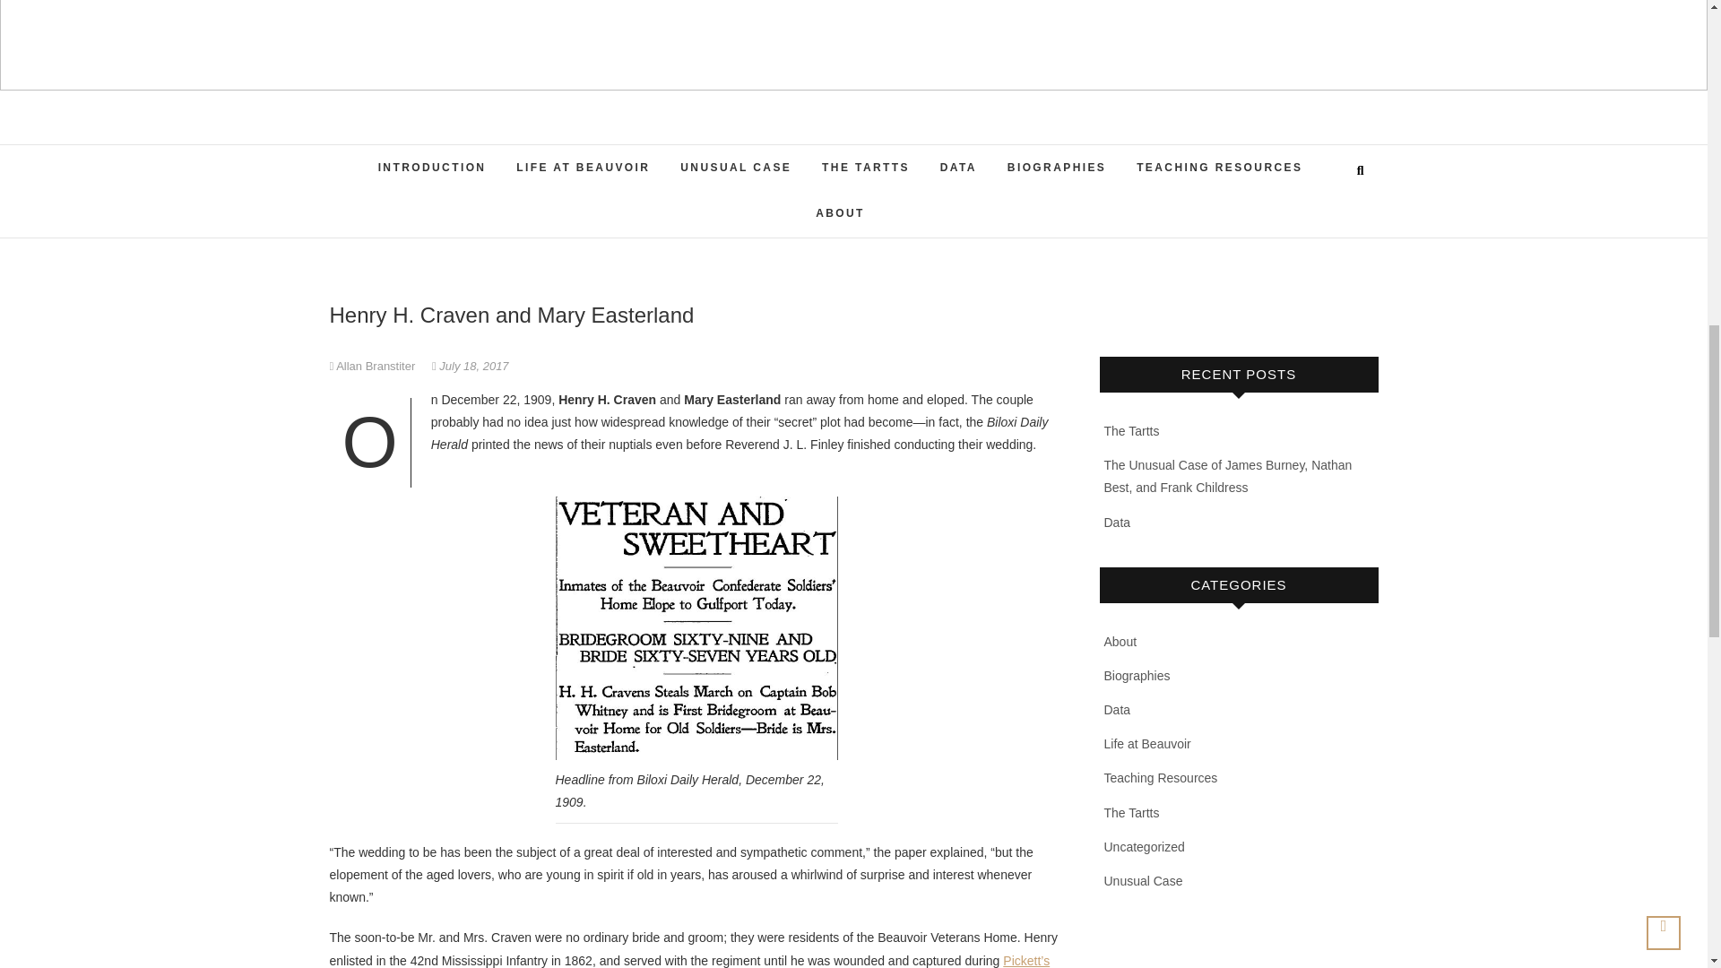 Image resolution: width=1721 pixels, height=968 pixels. Describe the element at coordinates (1132, 431) in the screenshot. I see `The Tartts` at that location.